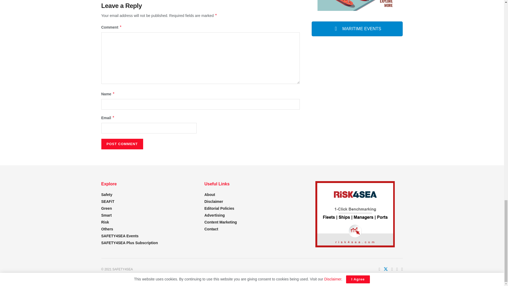  I want to click on Post Comment, so click(122, 144).